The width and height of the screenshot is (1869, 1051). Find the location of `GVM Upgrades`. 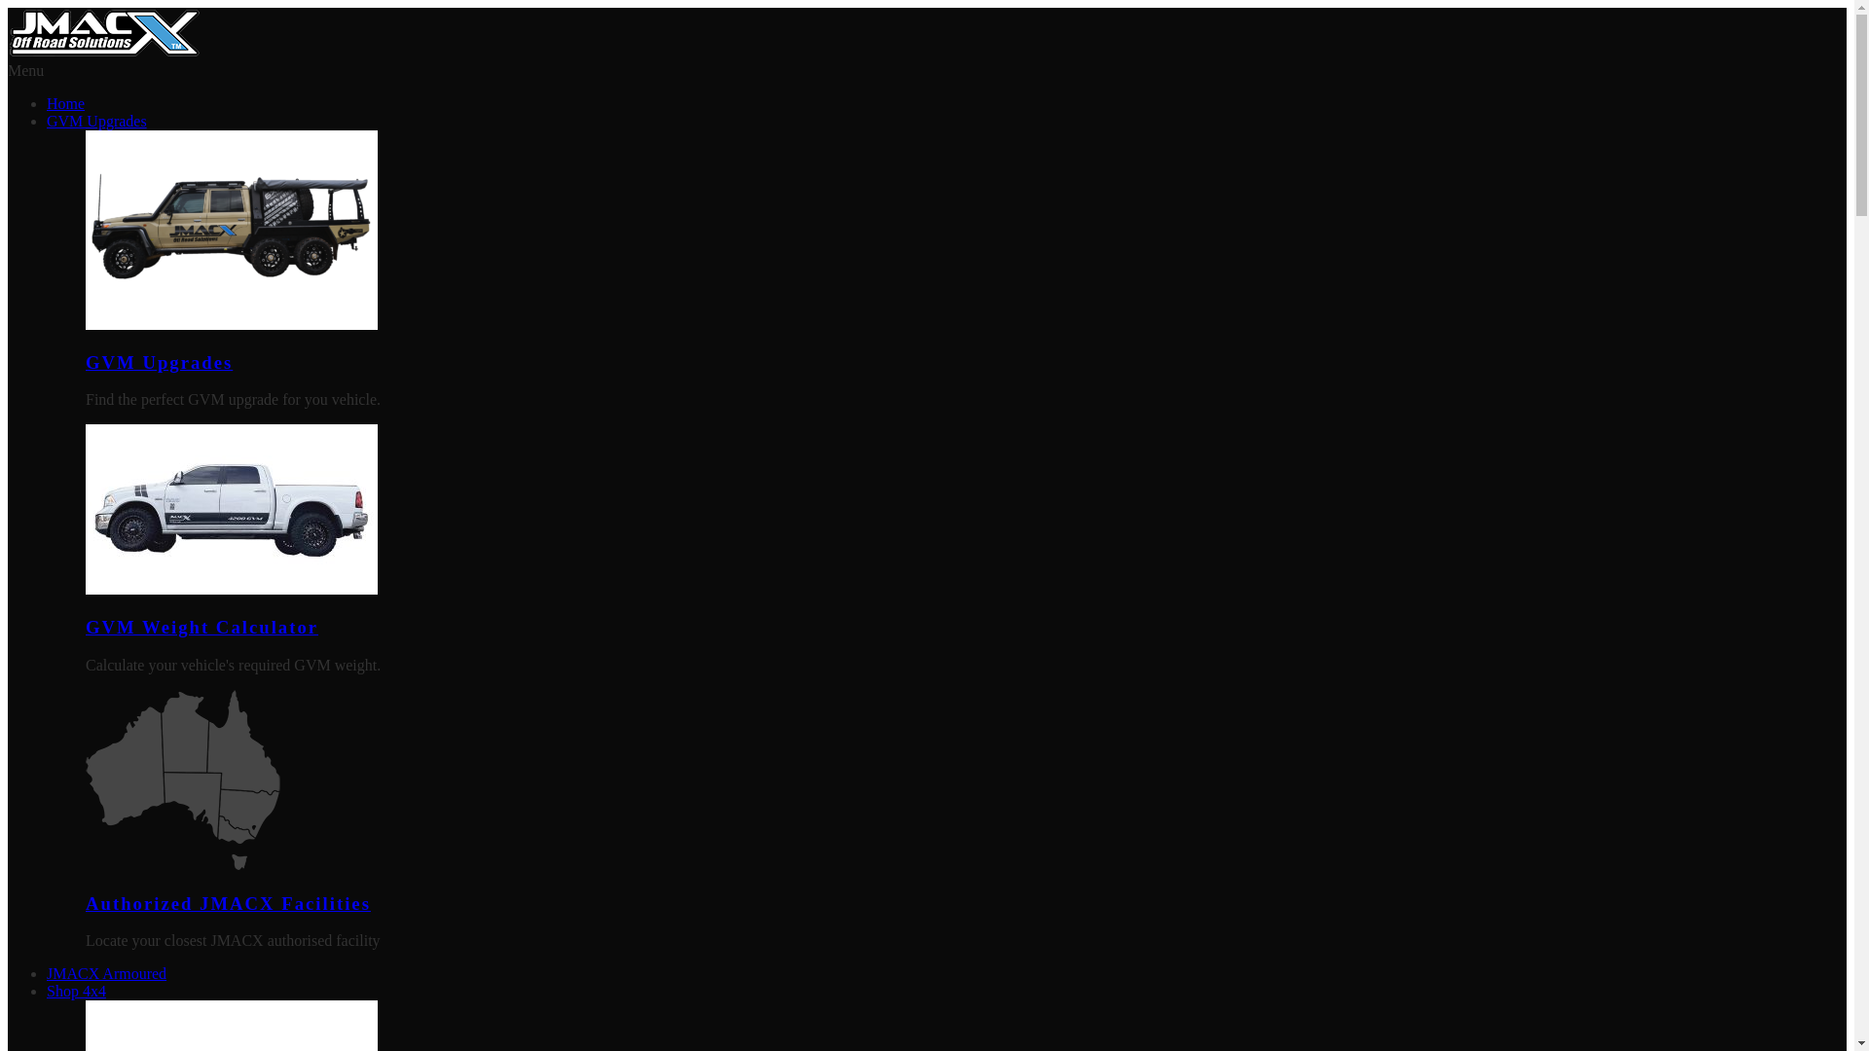

GVM Upgrades is located at coordinates (160, 362).